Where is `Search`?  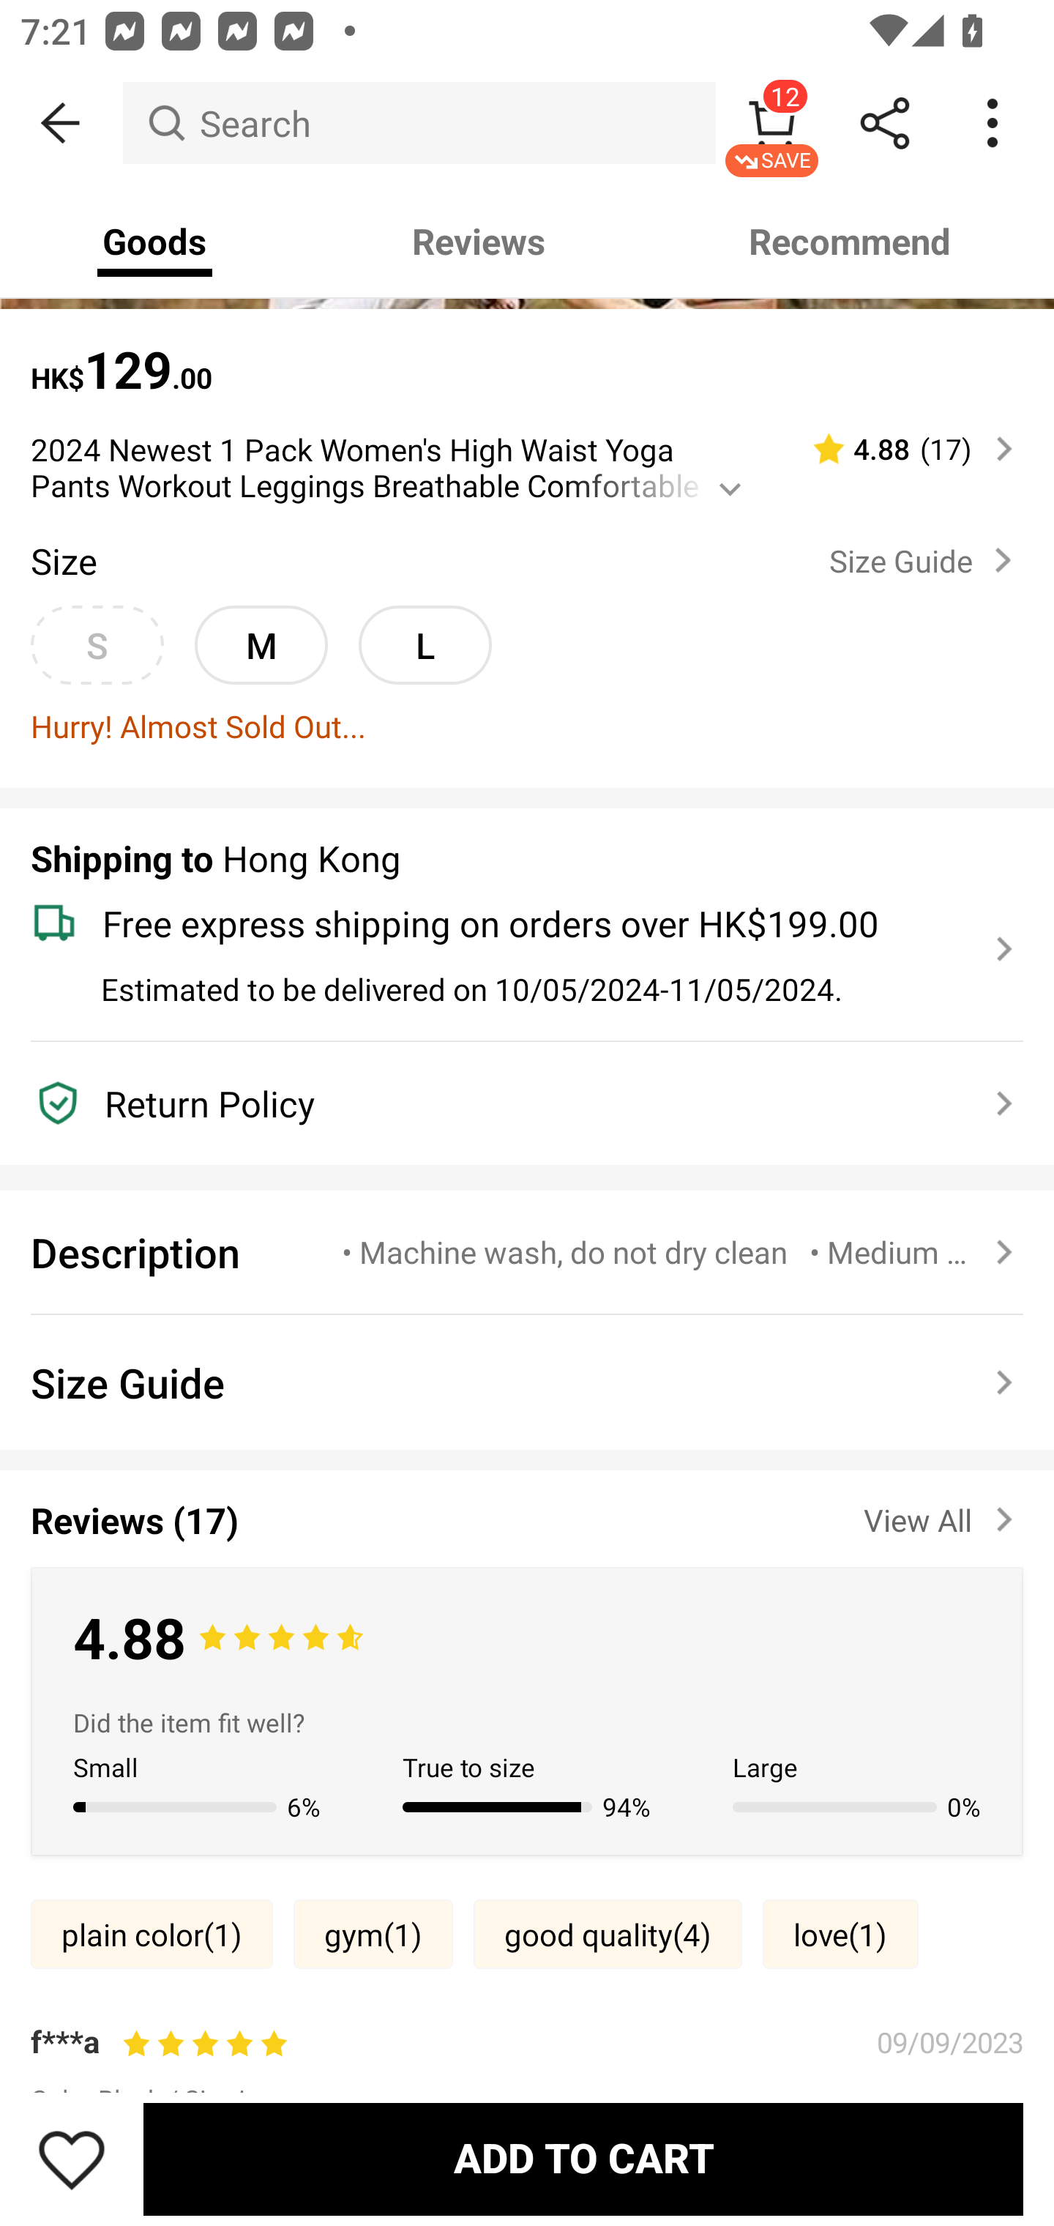 Search is located at coordinates (419, 123).